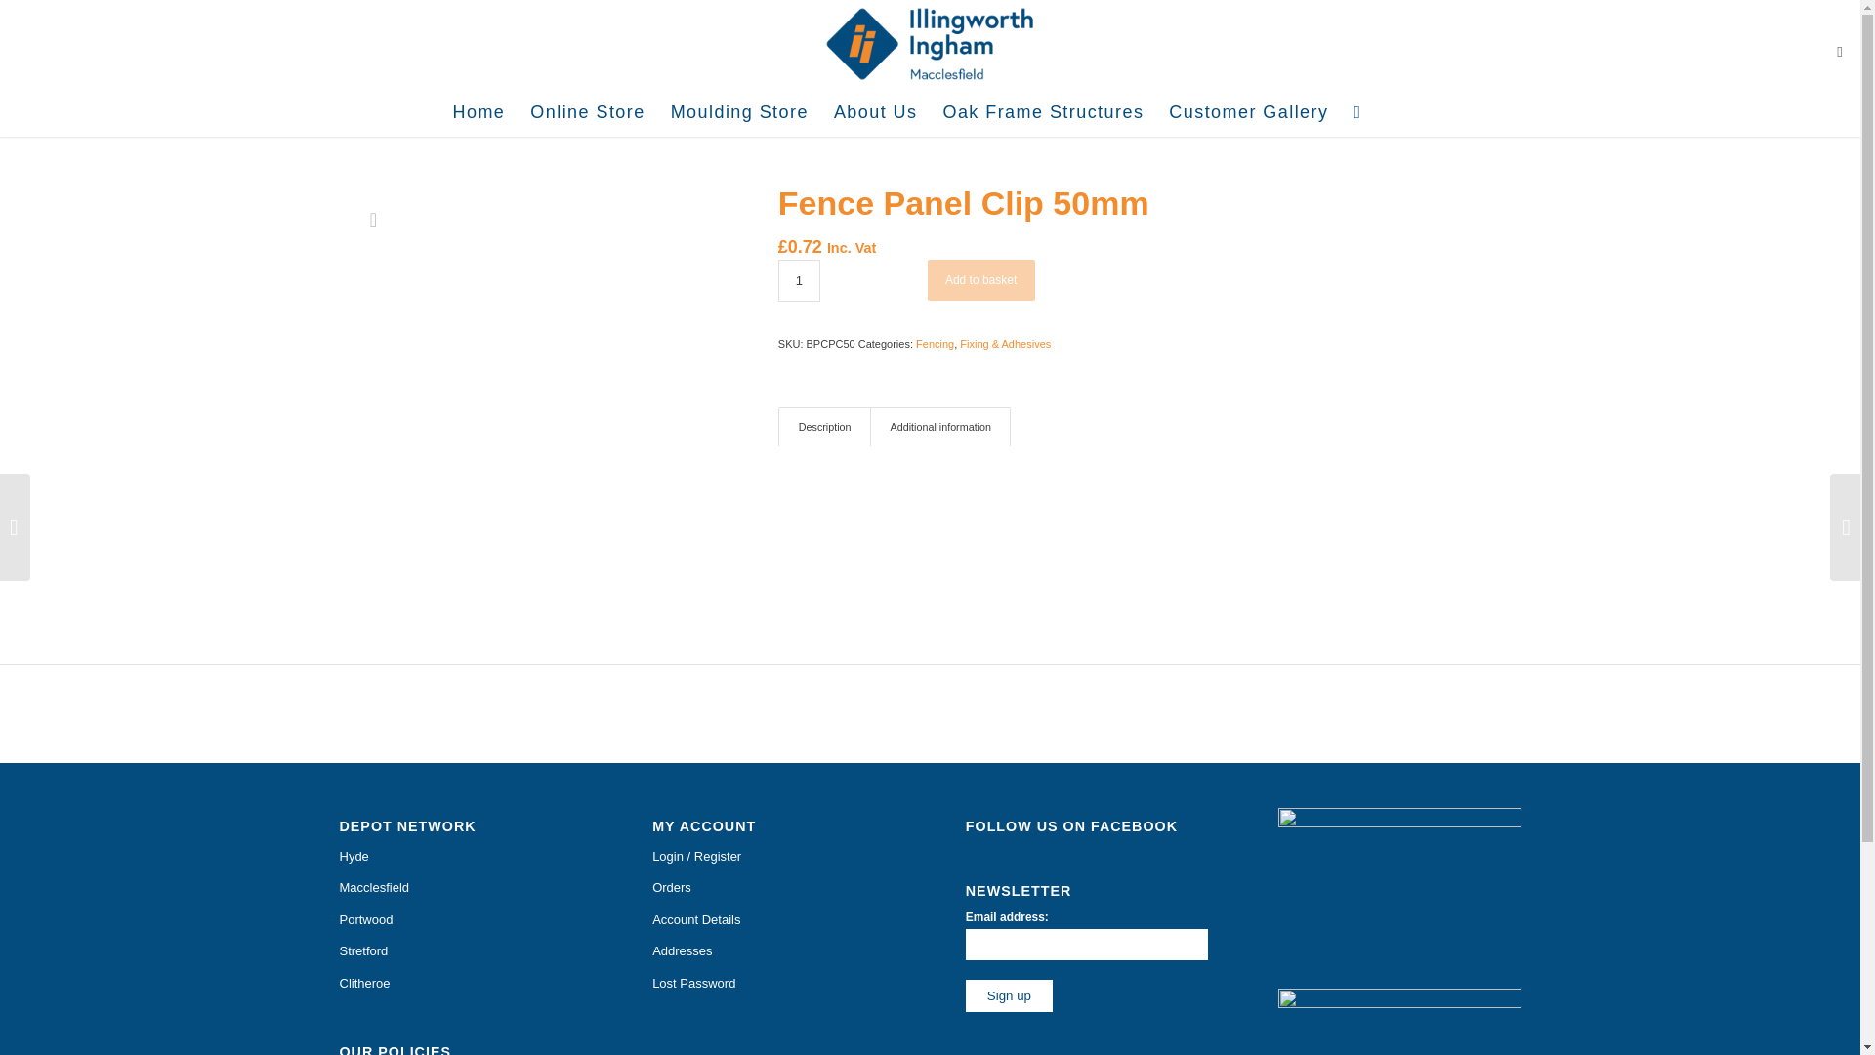 The height and width of the screenshot is (1055, 1875). What do you see at coordinates (799, 279) in the screenshot?
I see `1` at bounding box center [799, 279].